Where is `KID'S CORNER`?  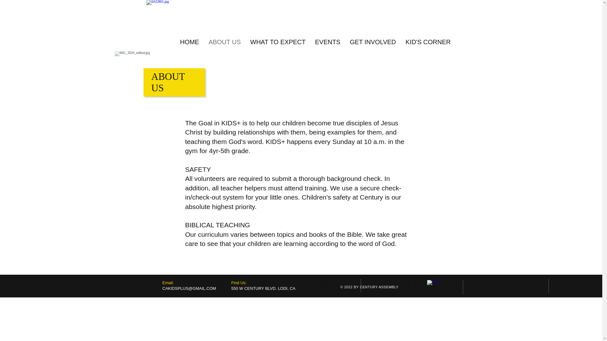 KID'S CORNER is located at coordinates (428, 41).